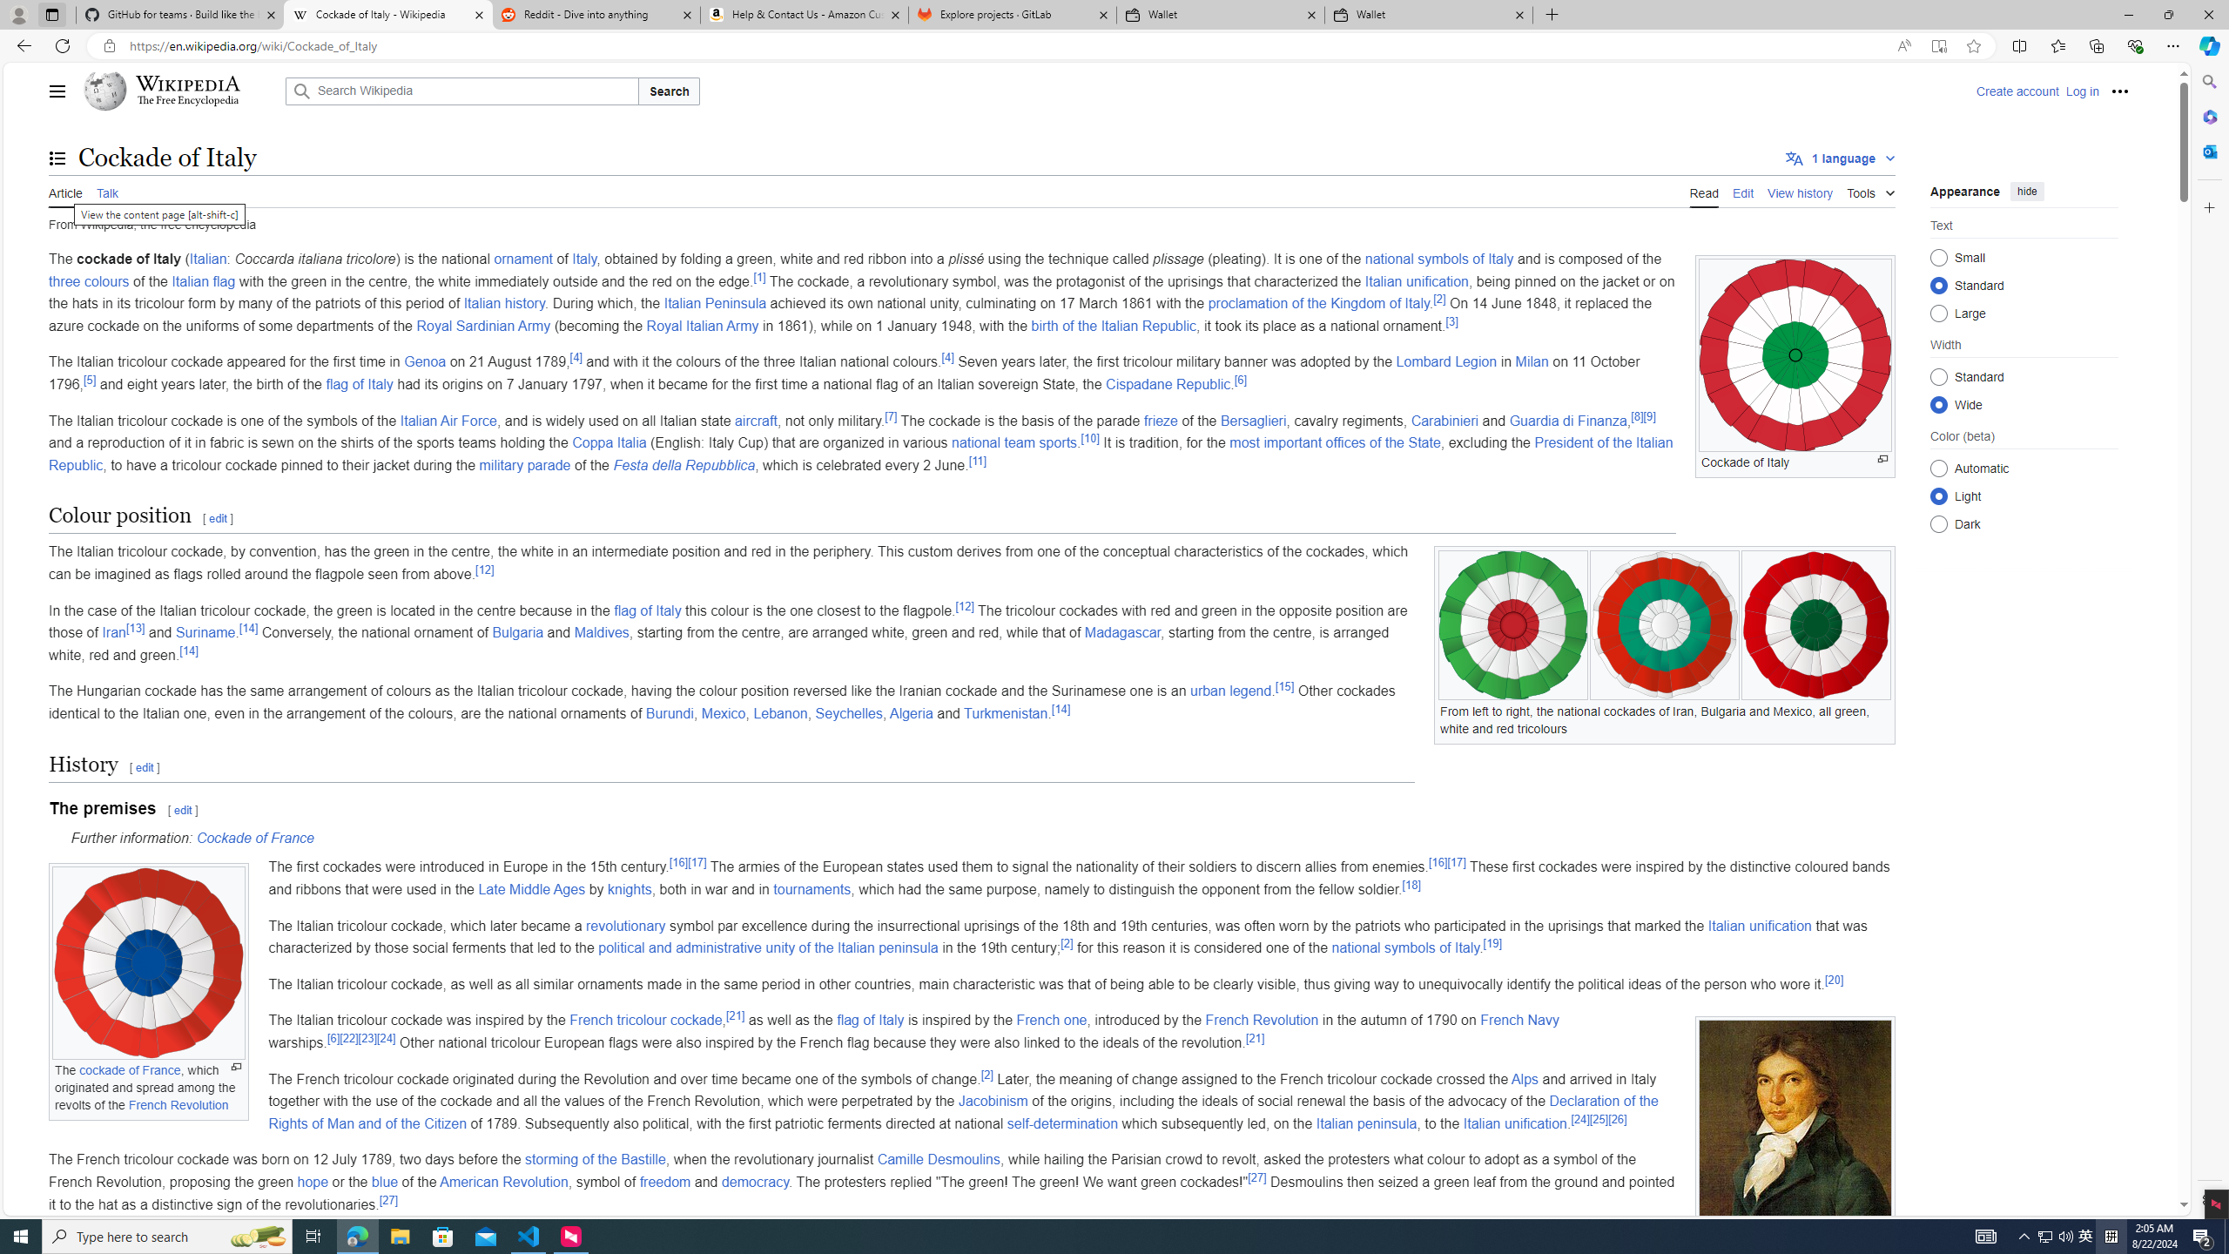 The width and height of the screenshot is (2229, 1254). What do you see at coordinates (871, 1021) in the screenshot?
I see `flag of Italy` at bounding box center [871, 1021].